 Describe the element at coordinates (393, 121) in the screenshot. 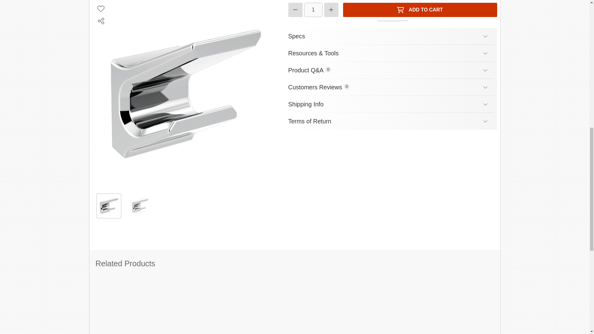

I see `Shipping Info` at that location.